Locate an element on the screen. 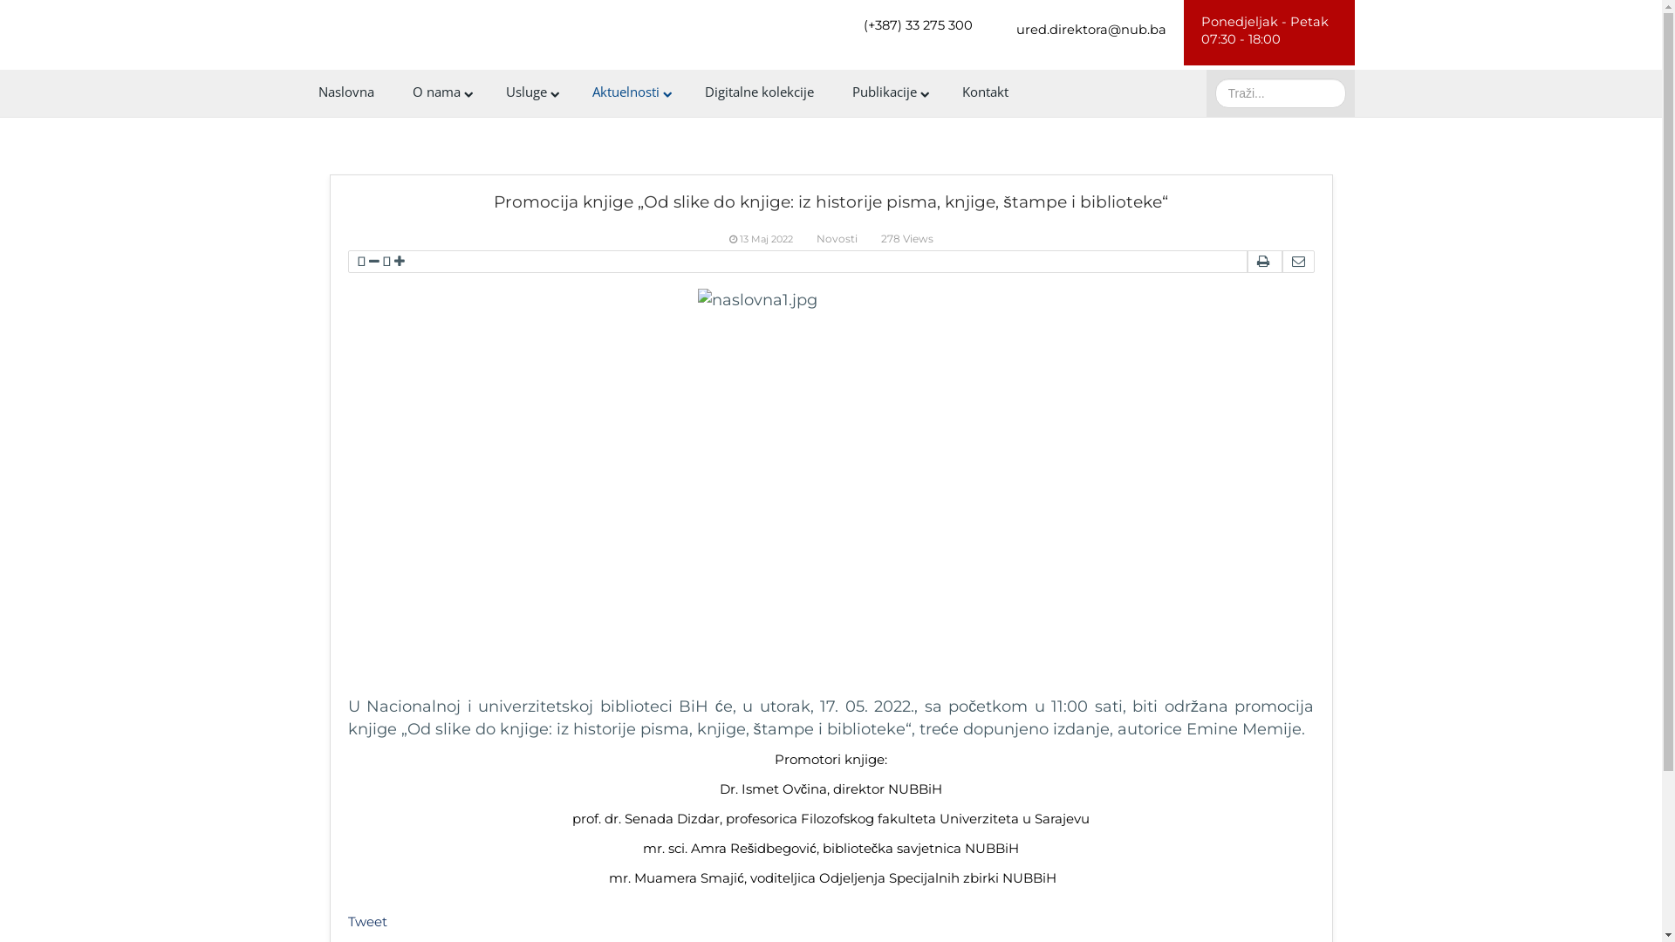 The image size is (1675, 942). Tweet is located at coordinates (366, 921).